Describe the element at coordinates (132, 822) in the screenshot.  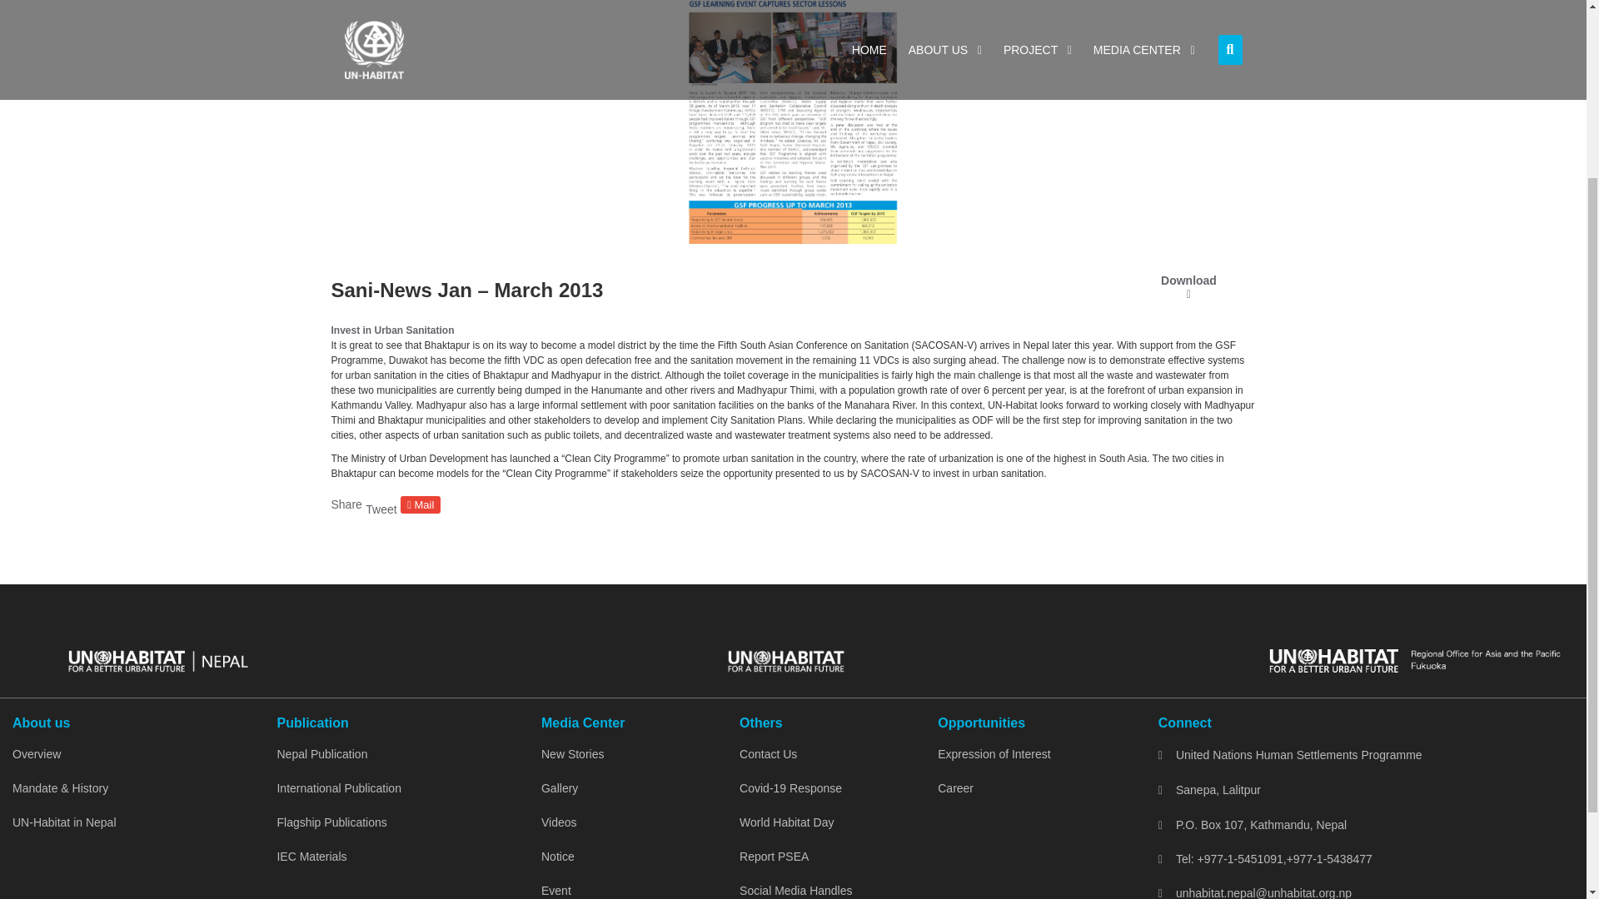
I see `UN-Habitat in Nepal` at that location.